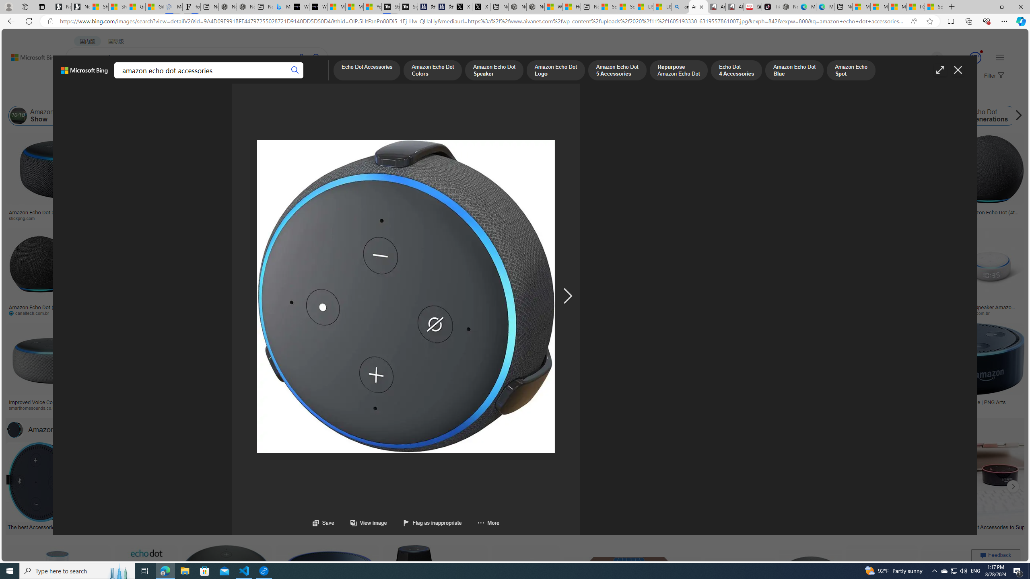  I want to click on Echo Dot Accessories, so click(160, 116).